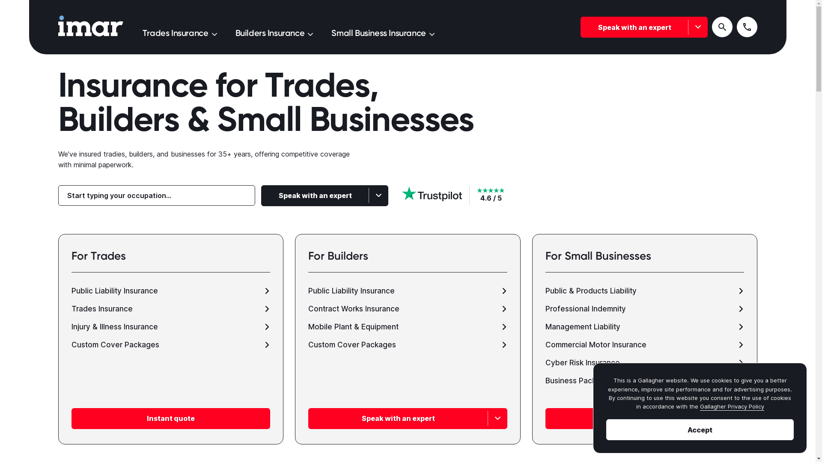  I want to click on Cyber Risk Insurance, so click(645, 363).